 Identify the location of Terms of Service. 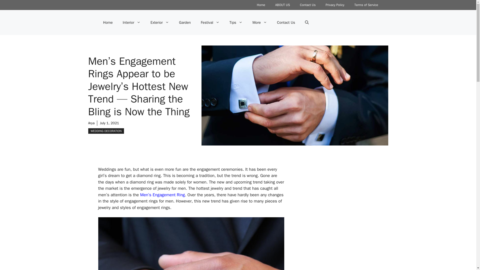
(366, 5).